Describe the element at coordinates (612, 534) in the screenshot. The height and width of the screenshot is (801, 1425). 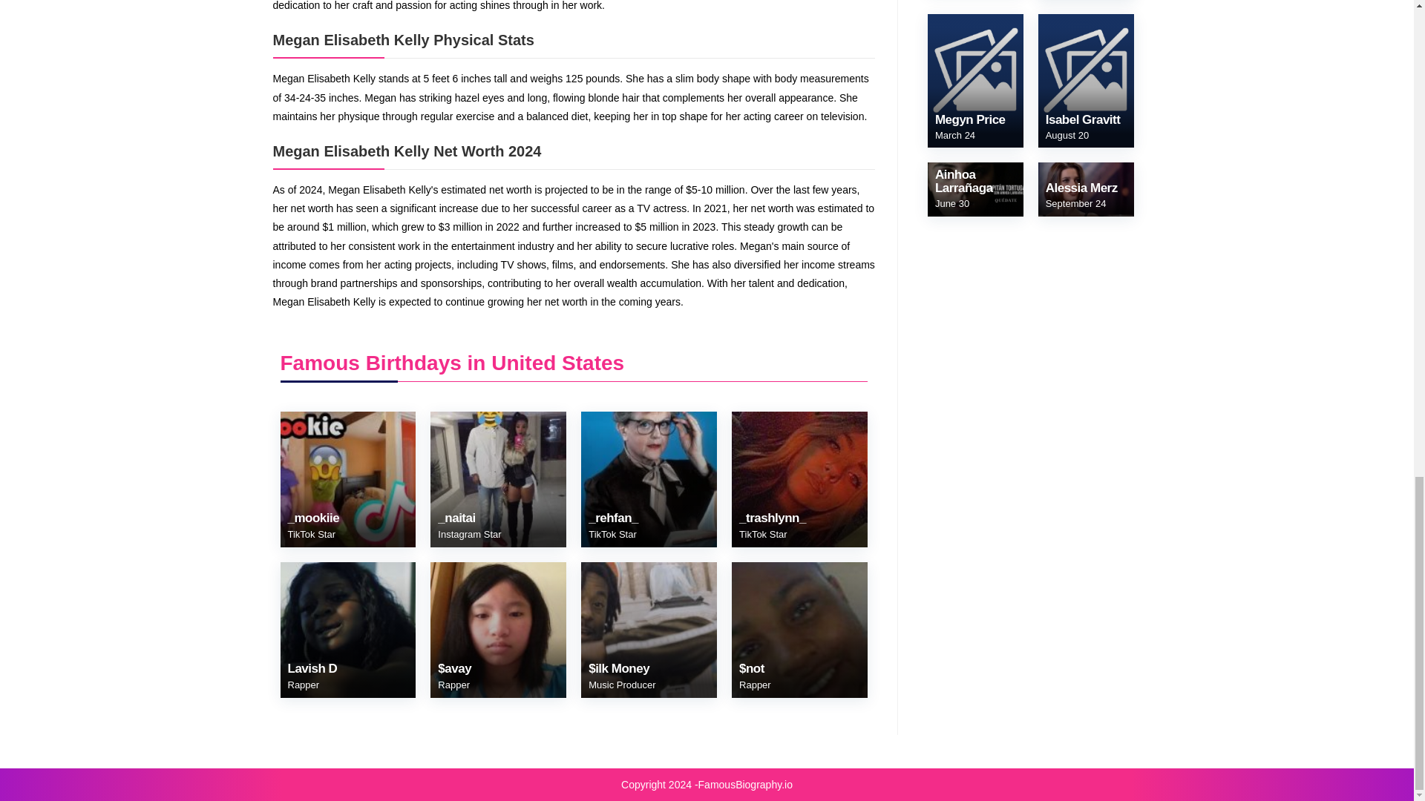
I see `TikTok Star` at that location.